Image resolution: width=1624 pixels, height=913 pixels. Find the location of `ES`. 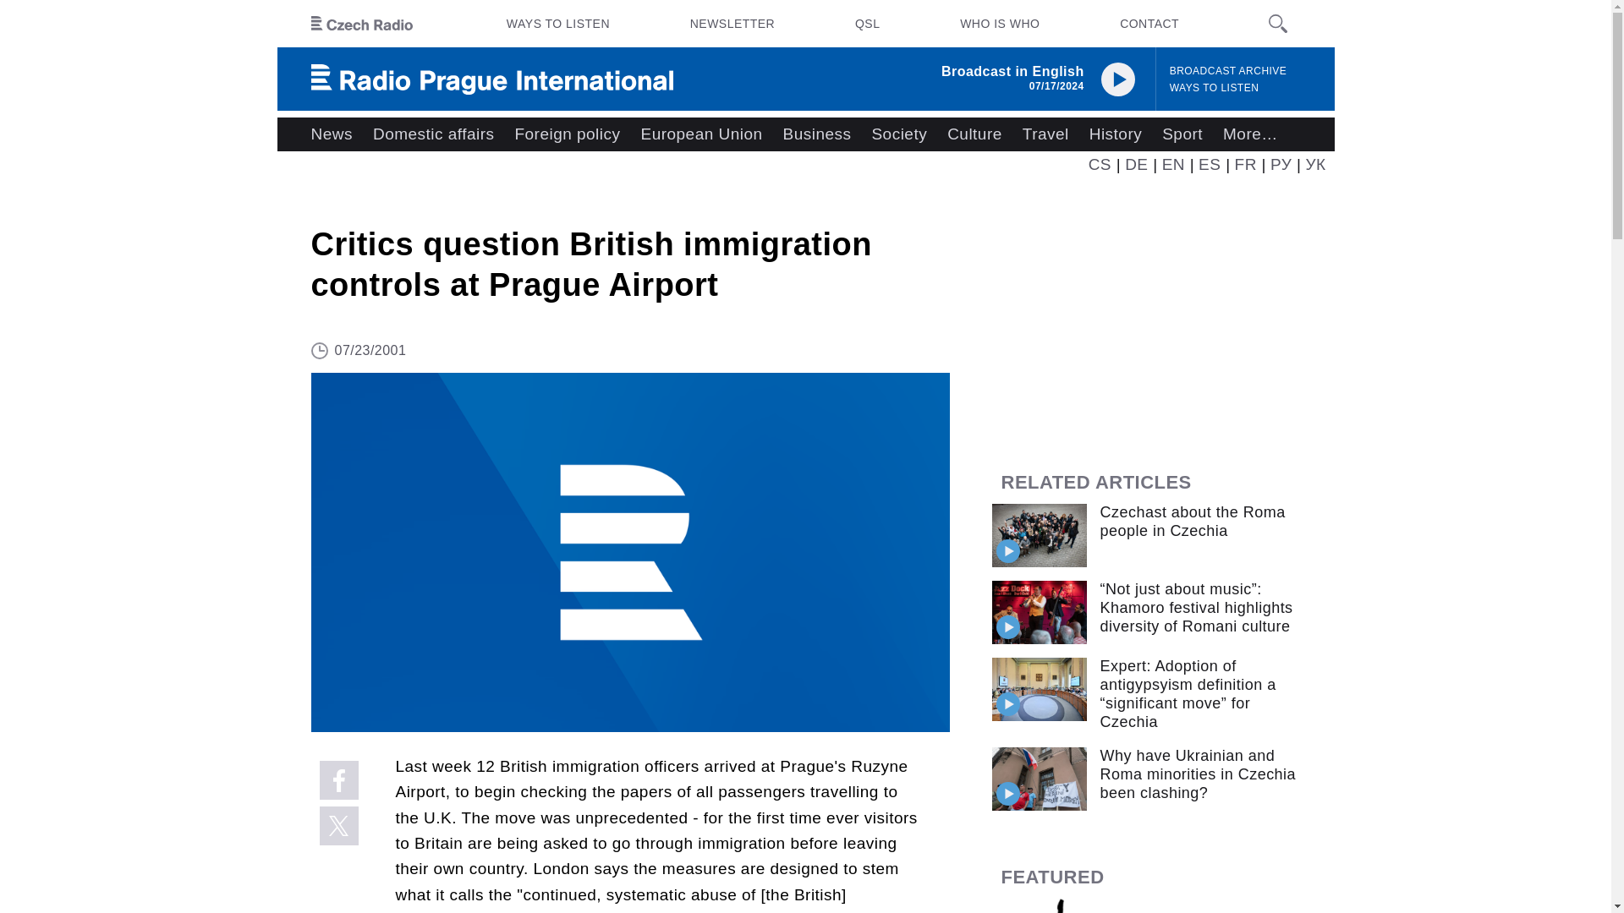

ES is located at coordinates (1210, 164).